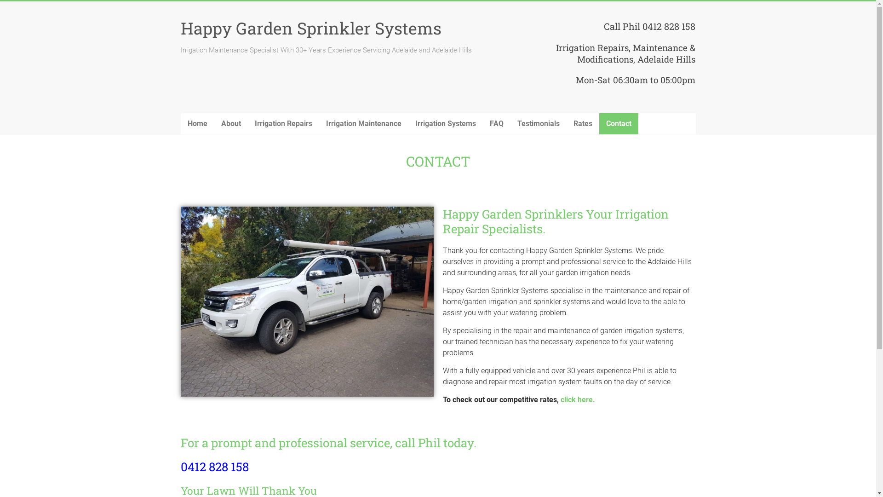 The width and height of the screenshot is (883, 497). Describe the element at coordinates (364, 124) in the screenshot. I see `Irrigation Maintenance` at that location.